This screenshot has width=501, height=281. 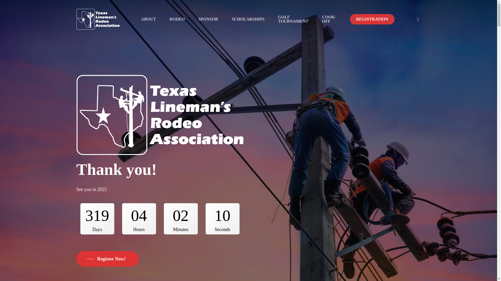 What do you see at coordinates (148, 19) in the screenshot?
I see `ABOUT` at bounding box center [148, 19].